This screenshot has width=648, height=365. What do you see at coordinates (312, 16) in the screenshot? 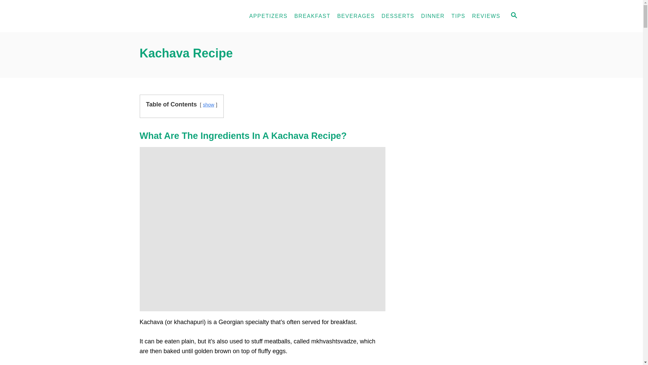
I see `BREAKFAST` at bounding box center [312, 16].